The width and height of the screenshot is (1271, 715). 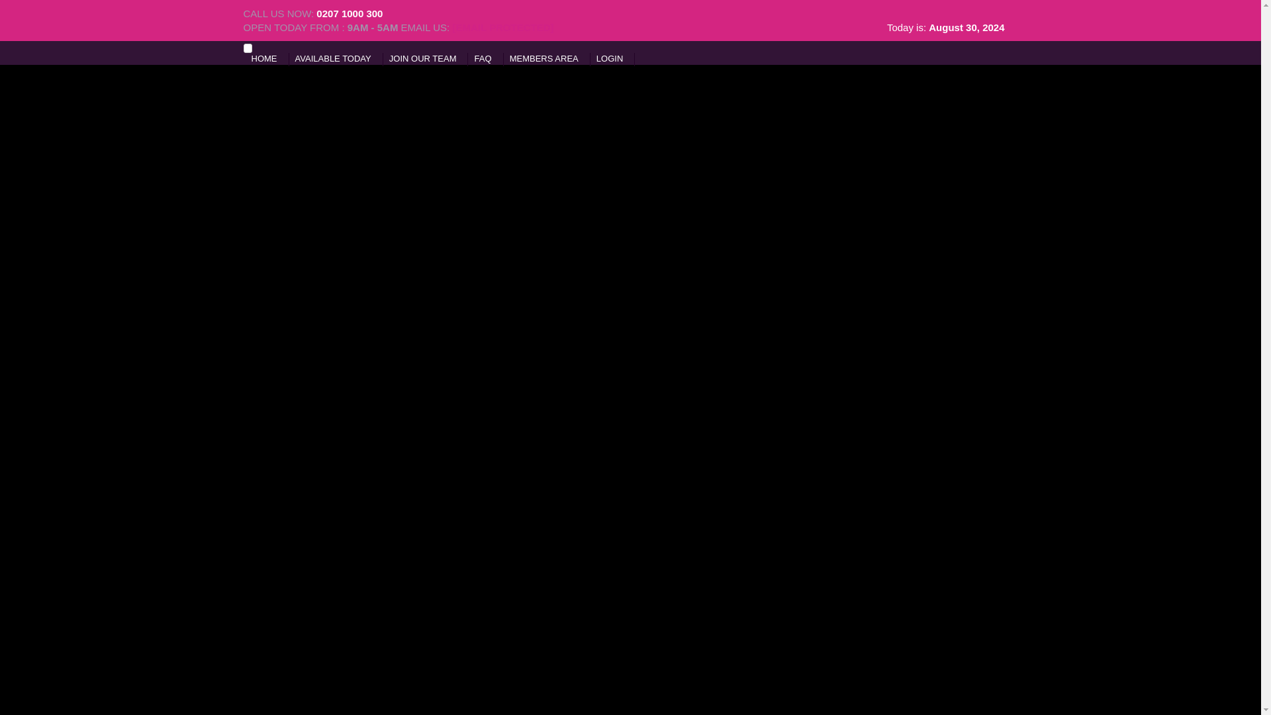 What do you see at coordinates (422, 58) in the screenshot?
I see `JOIN OUR TEAM` at bounding box center [422, 58].